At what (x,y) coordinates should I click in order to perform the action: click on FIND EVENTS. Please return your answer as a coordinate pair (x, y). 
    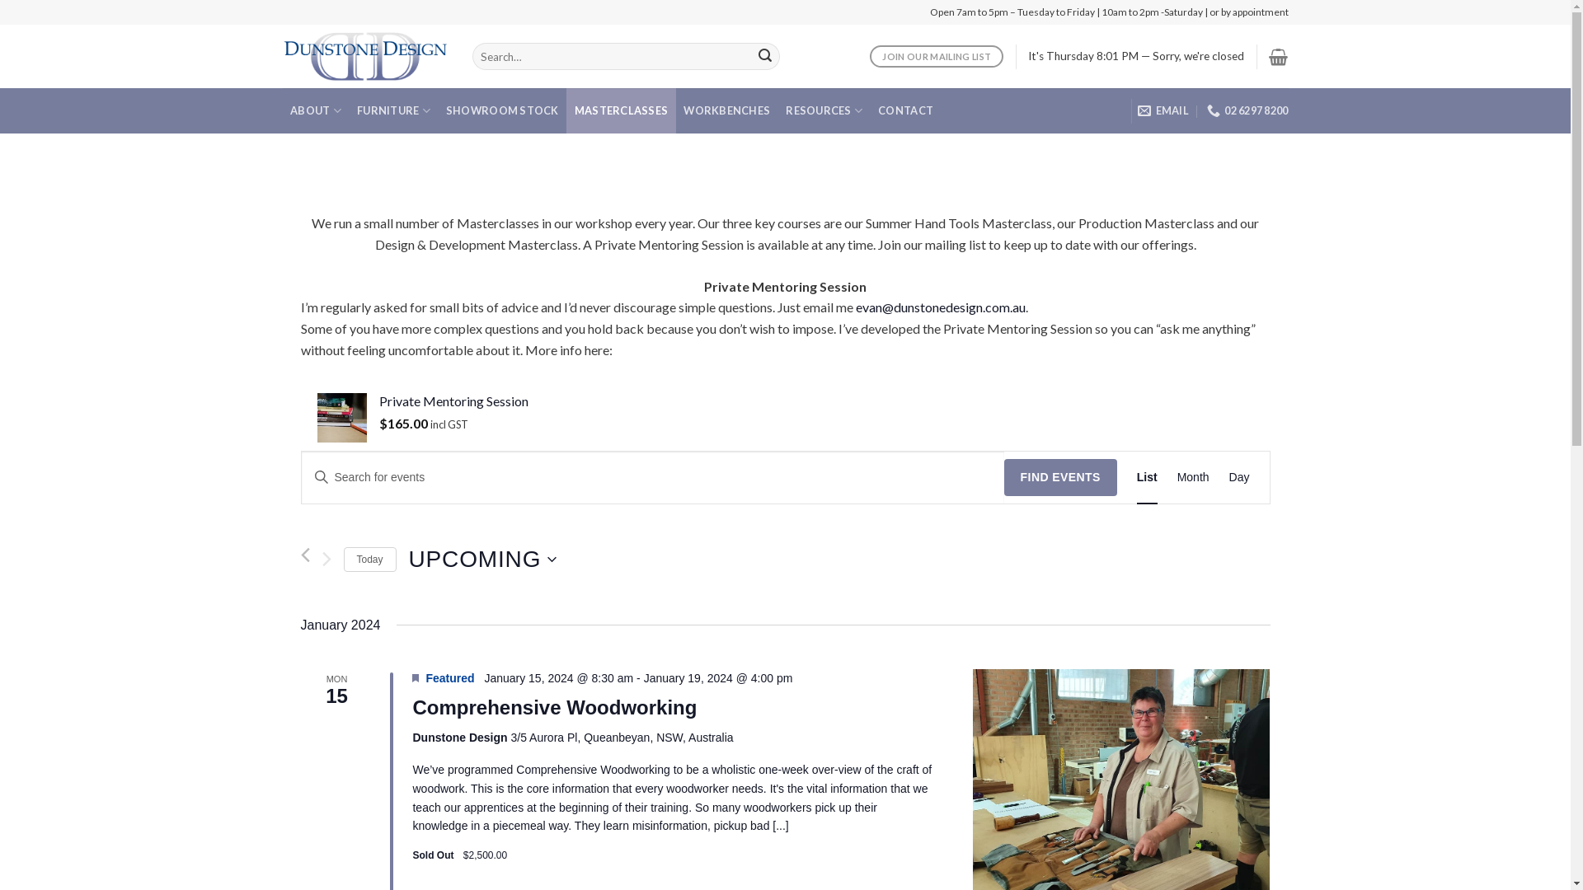
    Looking at the image, I should click on (1060, 478).